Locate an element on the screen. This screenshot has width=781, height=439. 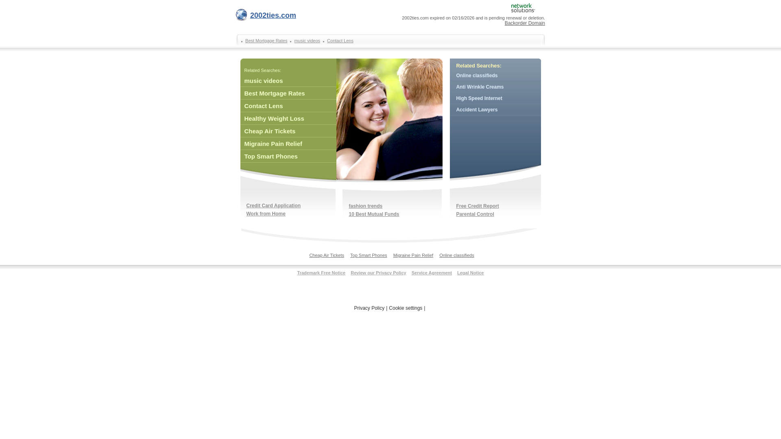
Online classifieds is located at coordinates (457, 257).